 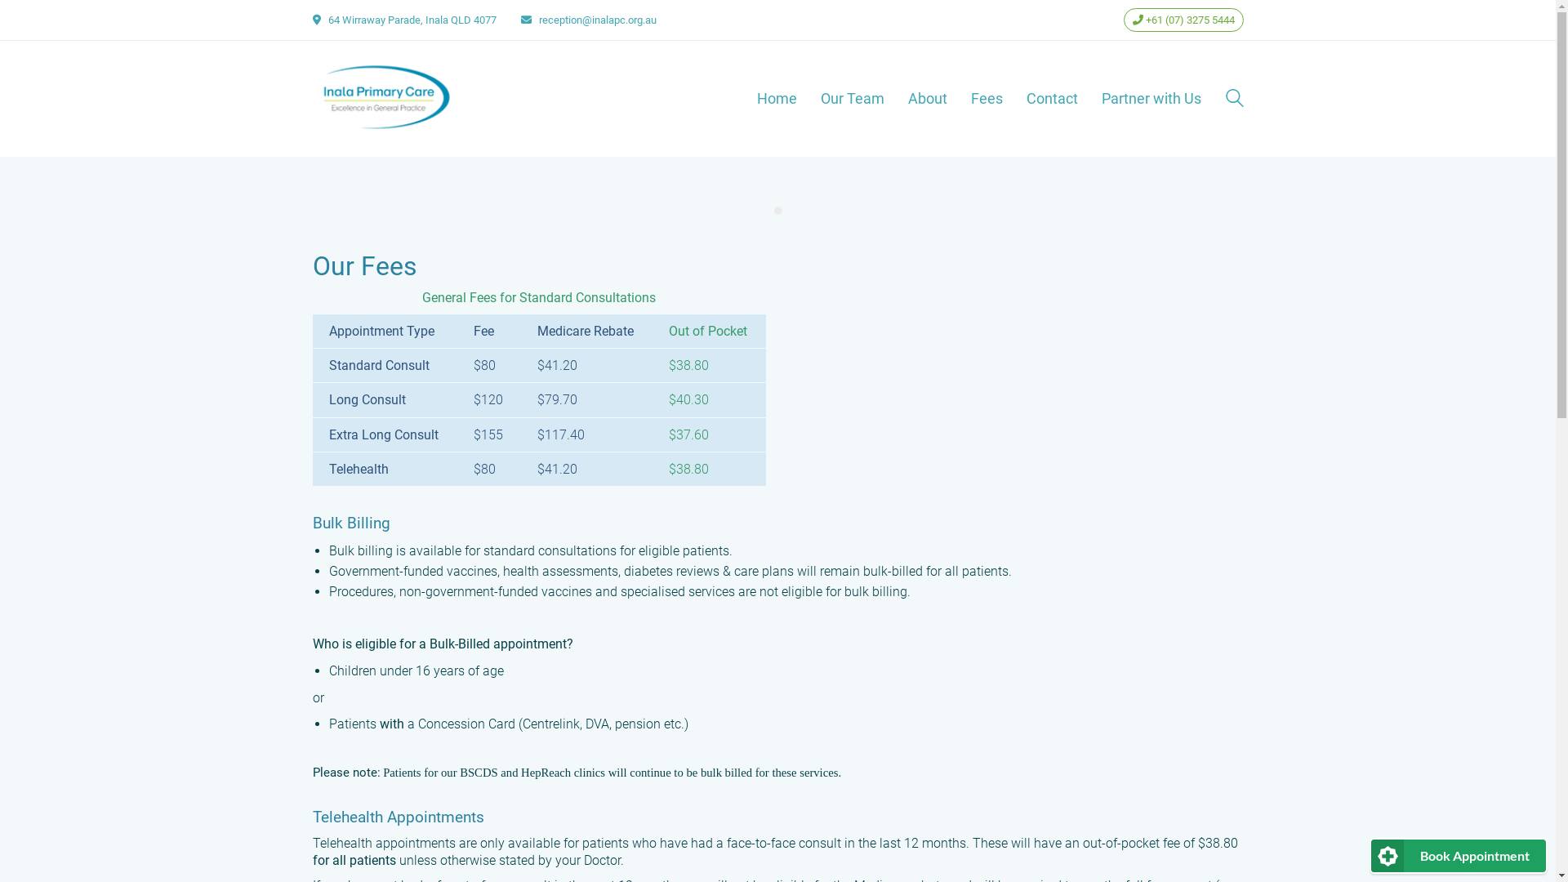 I want to click on 64 Wirraway Parade, Inala QLD 4077, so click(x=412, y=20).